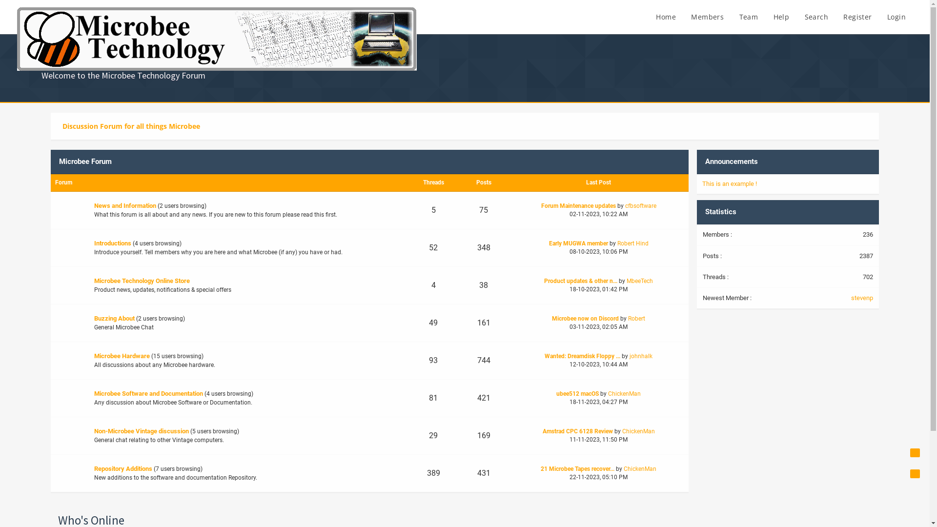  What do you see at coordinates (69, 248) in the screenshot?
I see `Forum Contains New Posts - Click to mark this forum as read` at bounding box center [69, 248].